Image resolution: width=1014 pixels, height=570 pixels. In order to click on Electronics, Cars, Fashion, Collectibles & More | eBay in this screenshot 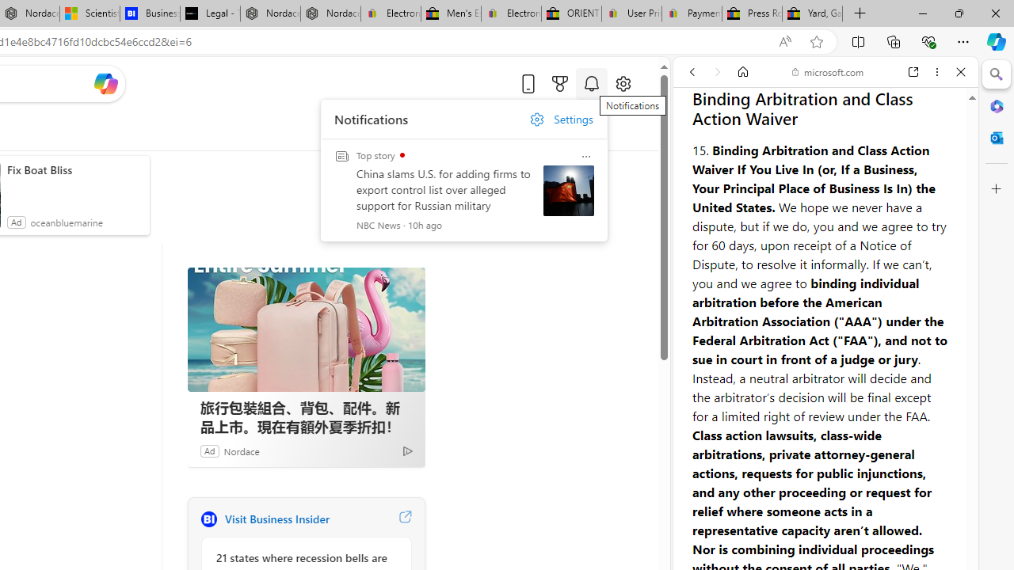, I will do `click(512, 14)`.